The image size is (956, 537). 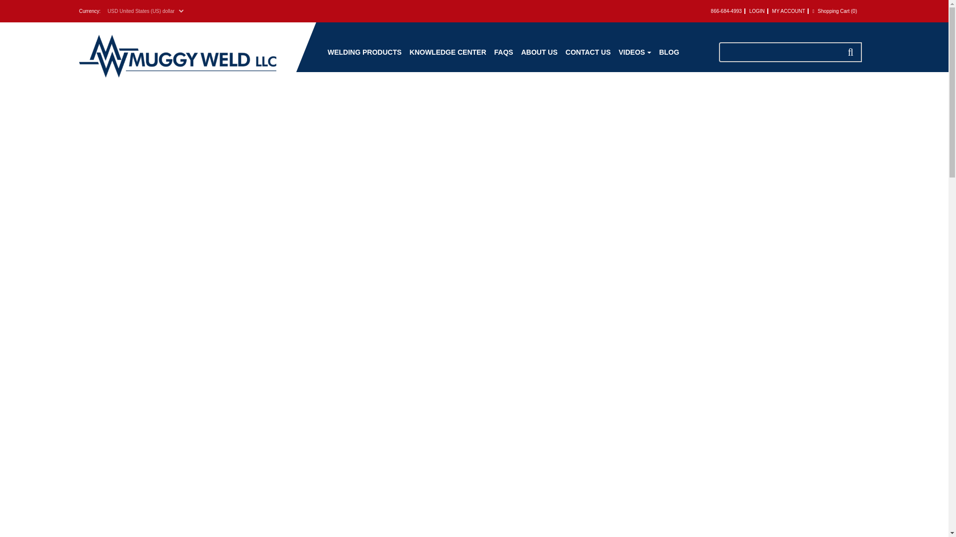 I want to click on VIDEOS, so click(x=634, y=60).